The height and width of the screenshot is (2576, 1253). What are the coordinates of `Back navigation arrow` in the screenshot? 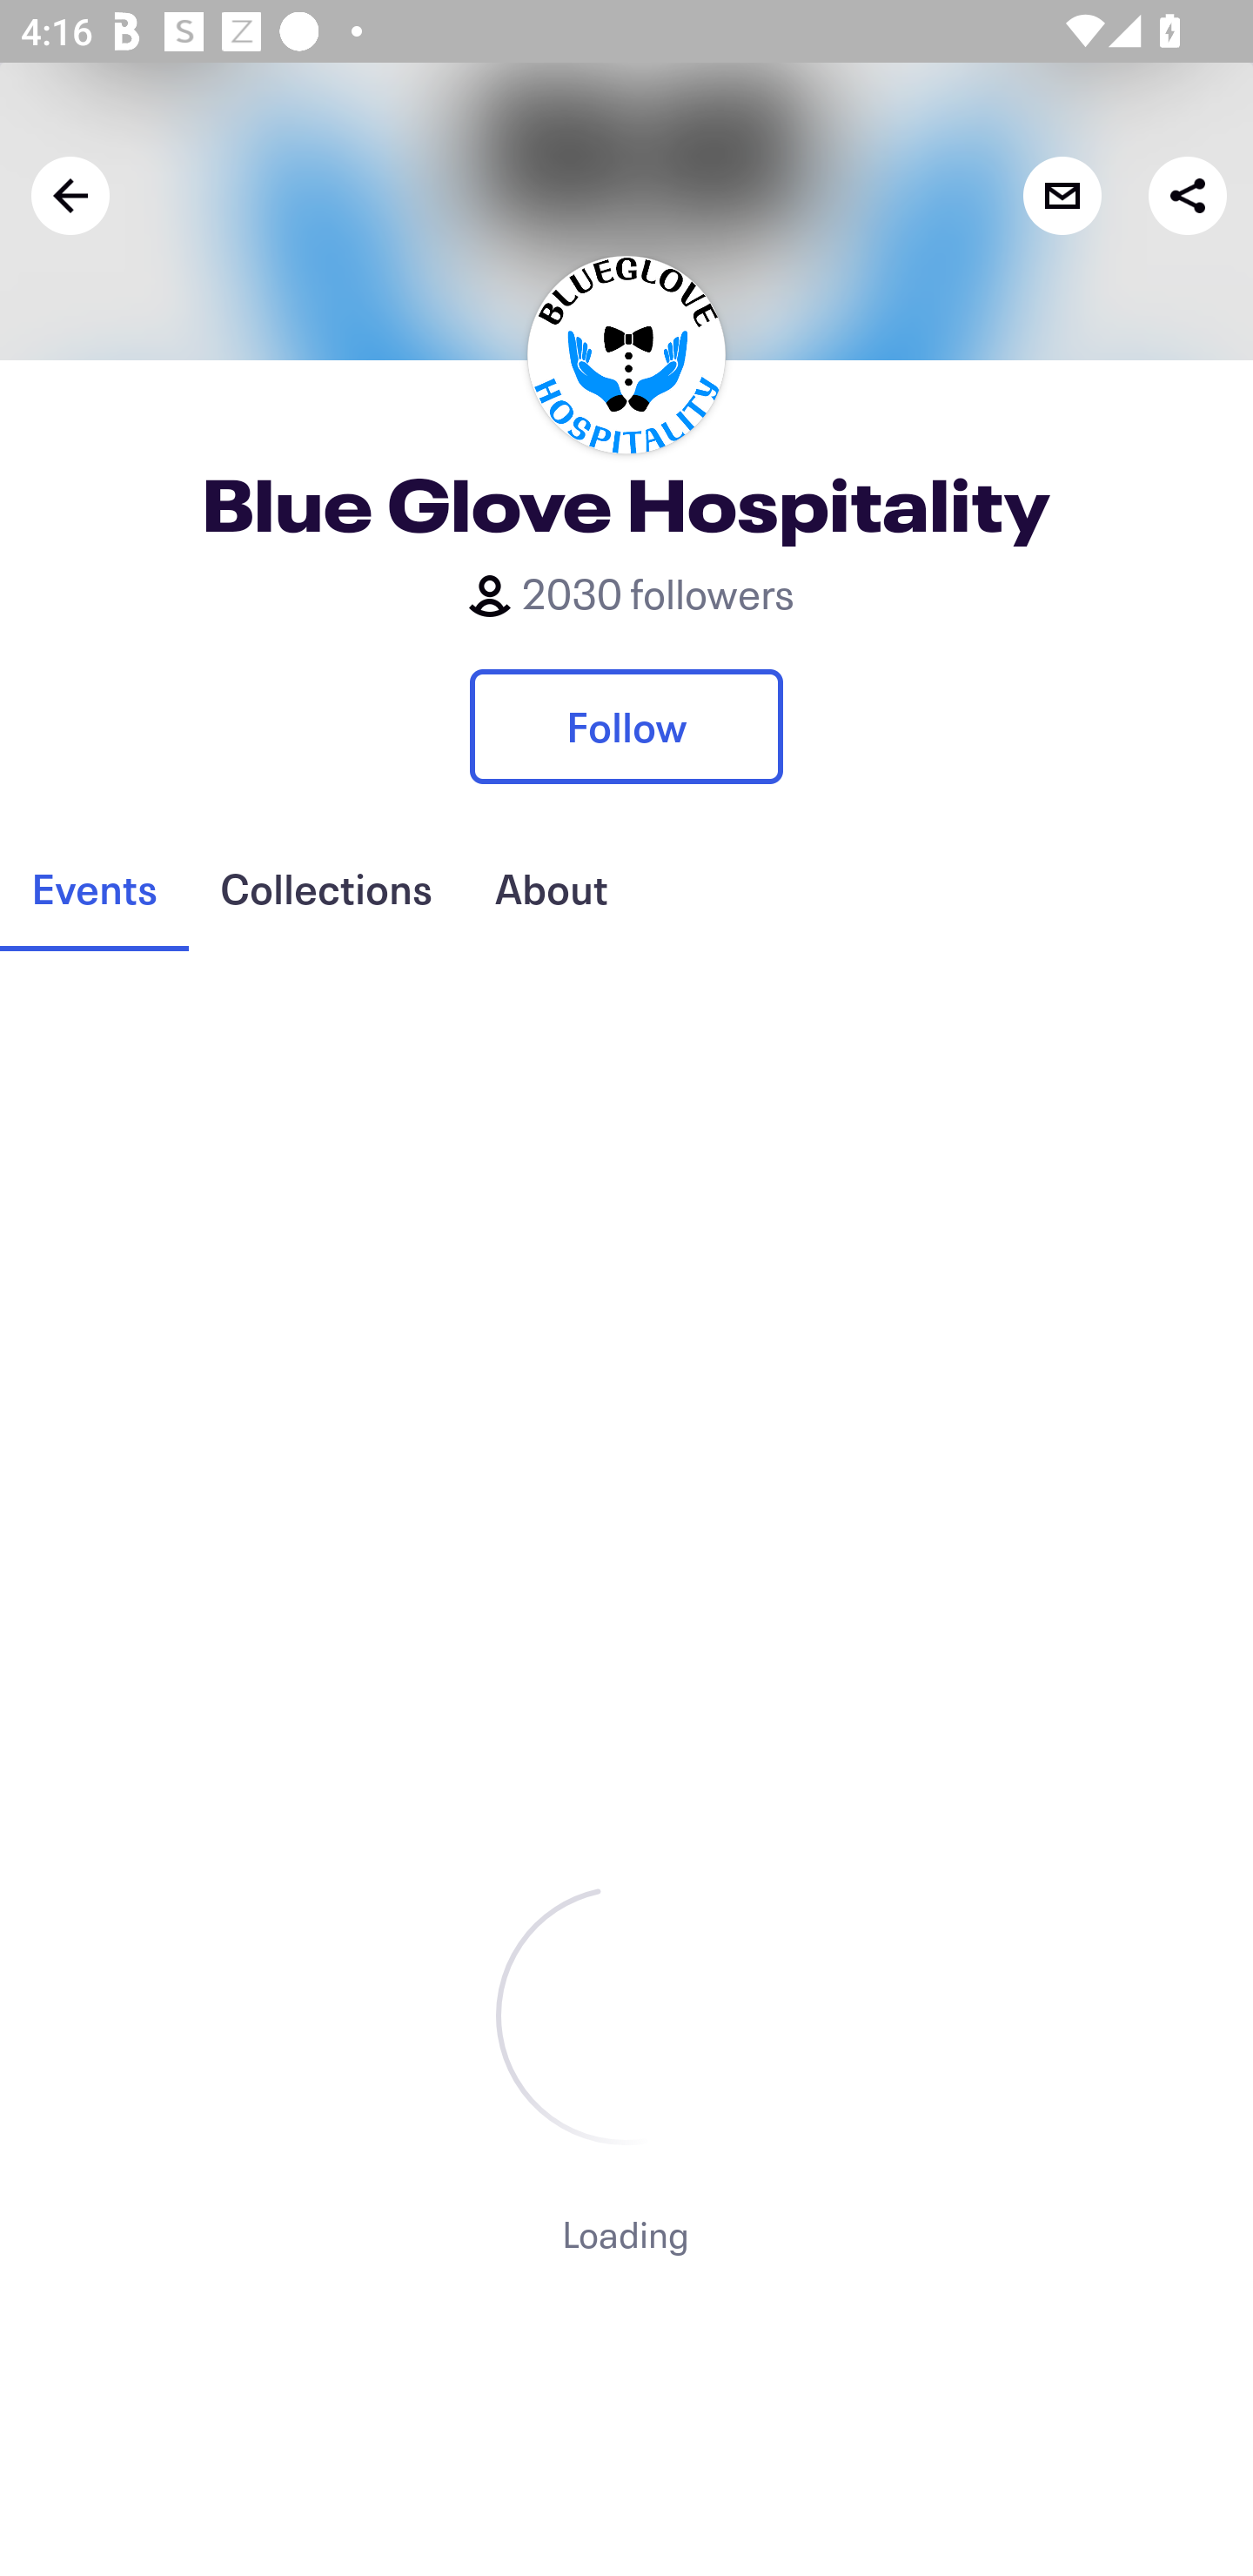 It's located at (70, 195).